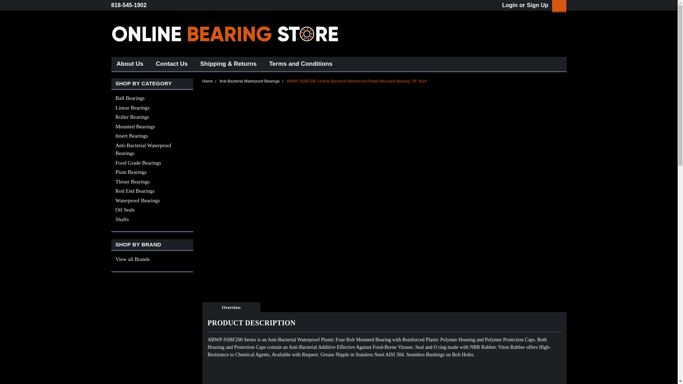 This screenshot has height=384, width=683. I want to click on Login, so click(510, 5).